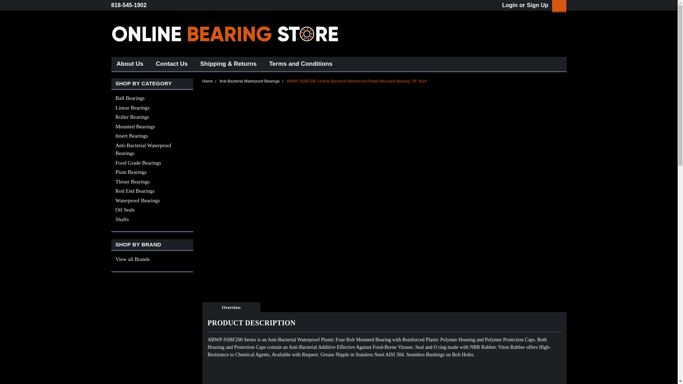 This screenshot has height=384, width=683. I want to click on Login, so click(510, 5).